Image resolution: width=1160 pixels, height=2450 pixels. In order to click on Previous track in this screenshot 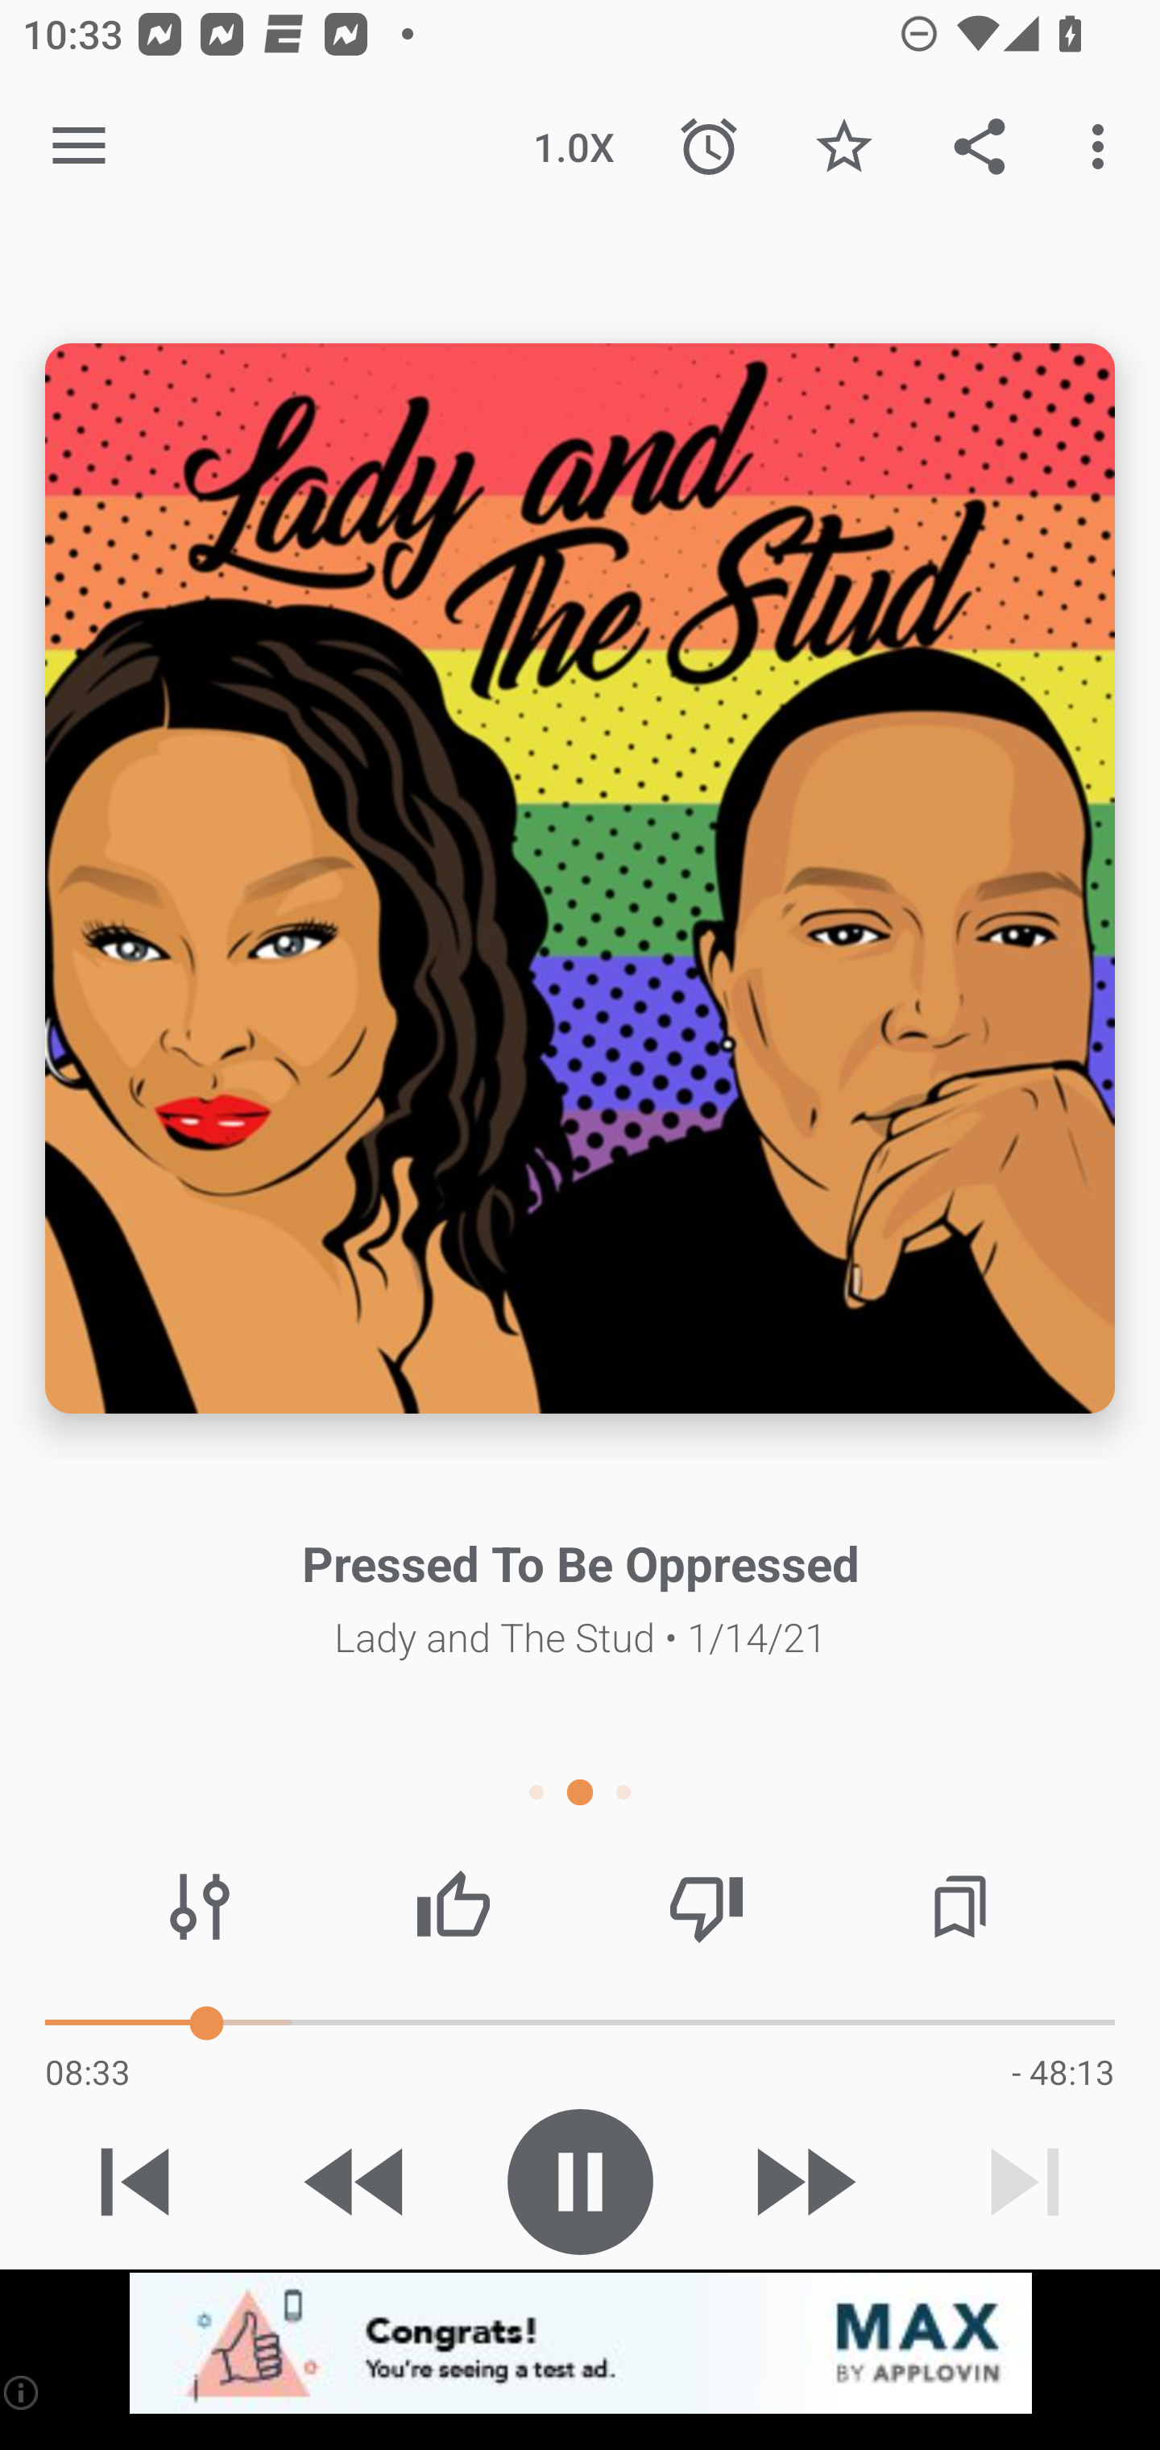, I will do `click(135, 2182)`.